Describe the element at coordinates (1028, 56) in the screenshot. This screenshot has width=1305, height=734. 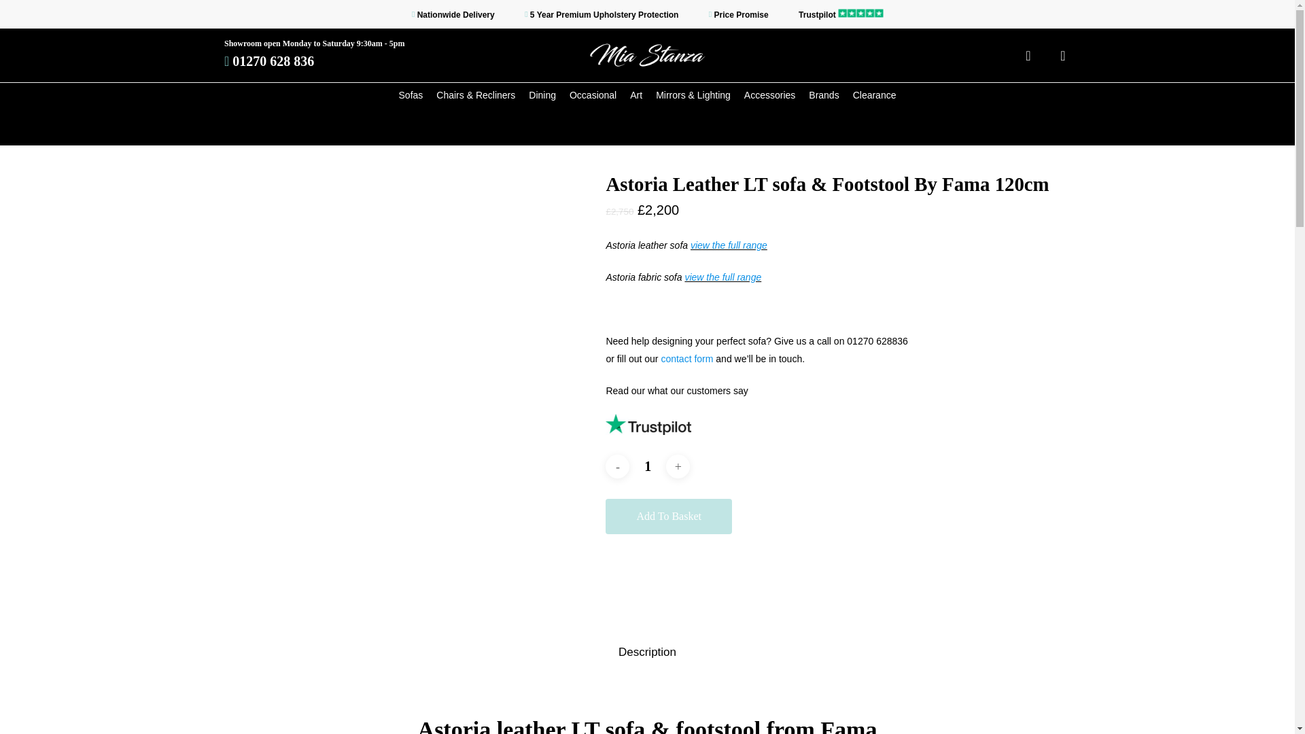
I see `search` at that location.